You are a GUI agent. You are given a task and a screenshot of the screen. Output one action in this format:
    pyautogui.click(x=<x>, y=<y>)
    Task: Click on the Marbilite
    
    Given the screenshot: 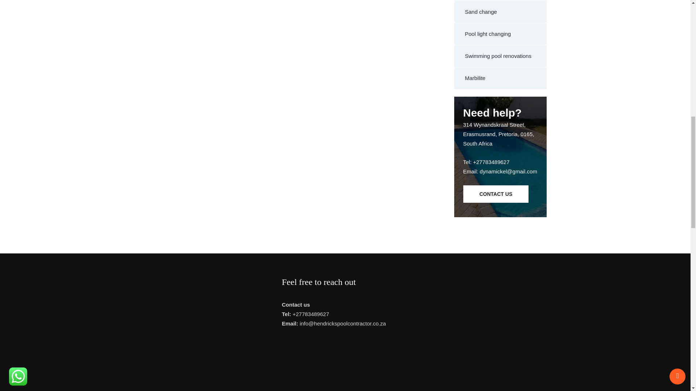 What is the action you would take?
    pyautogui.click(x=500, y=78)
    